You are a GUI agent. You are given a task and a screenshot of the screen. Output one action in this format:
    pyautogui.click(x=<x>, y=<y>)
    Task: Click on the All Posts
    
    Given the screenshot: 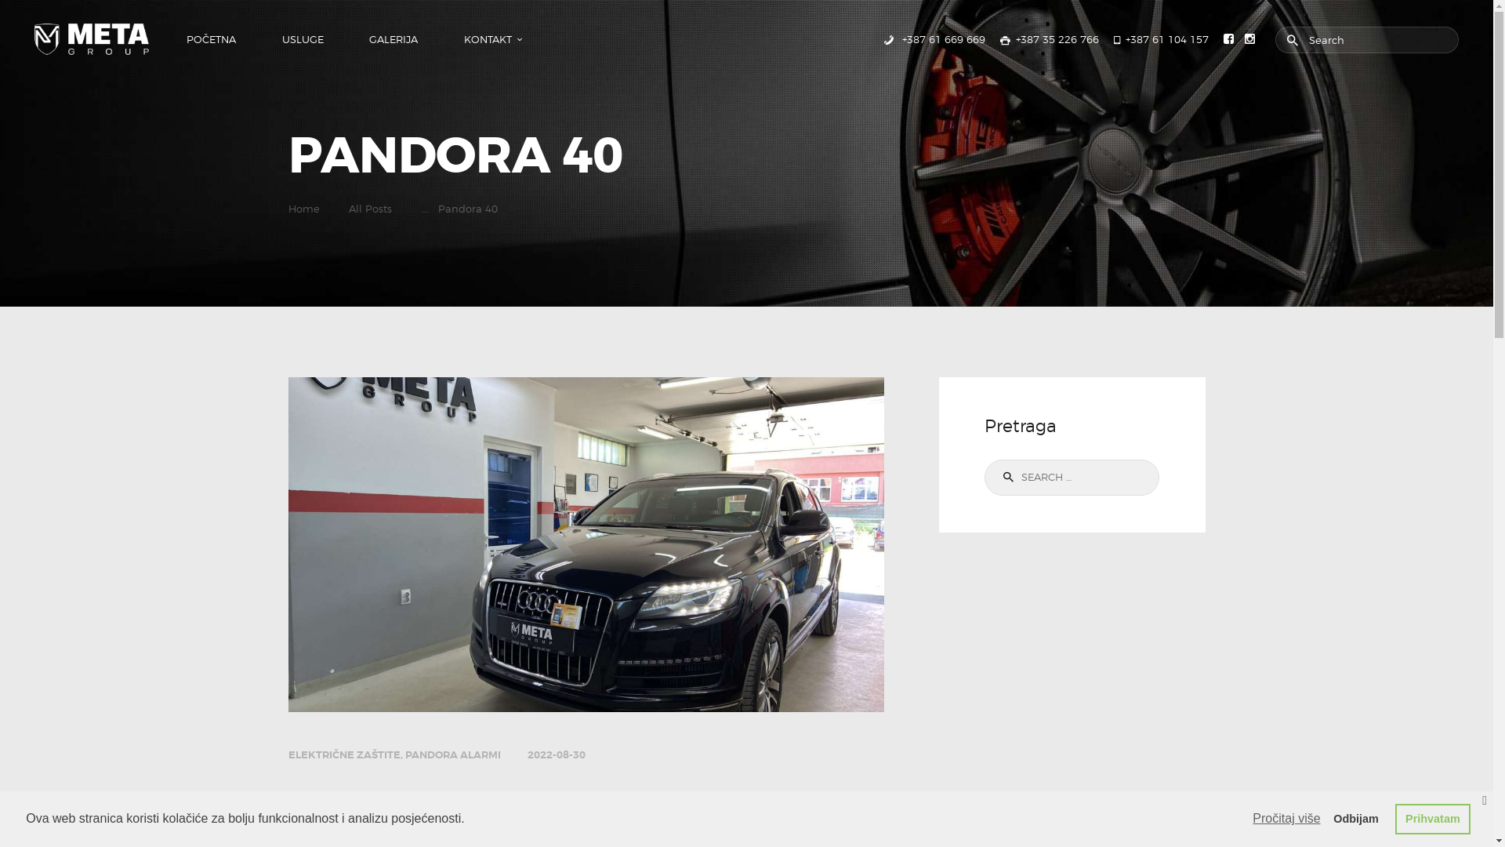 What is the action you would take?
    pyautogui.click(x=370, y=209)
    